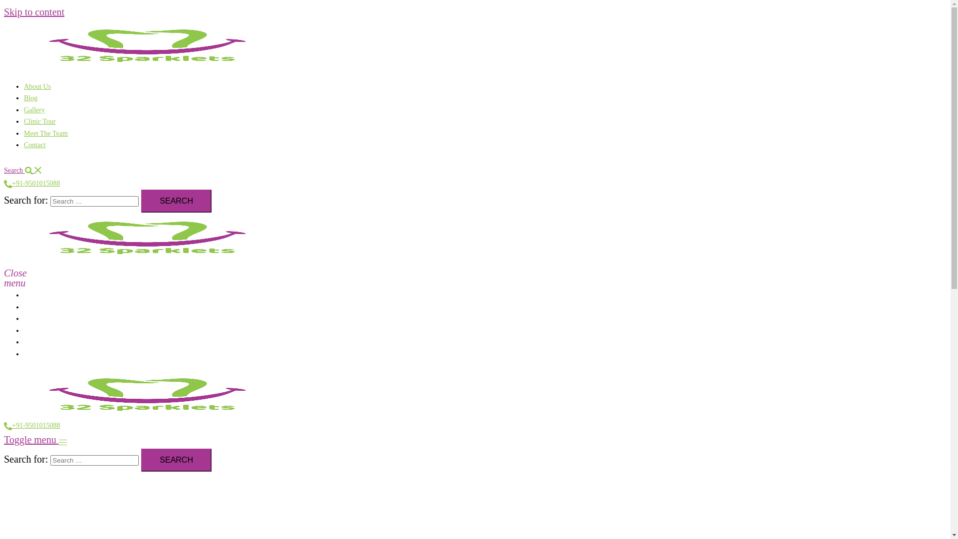 The image size is (958, 539). Describe the element at coordinates (37, 87) in the screenshot. I see `About Us` at that location.